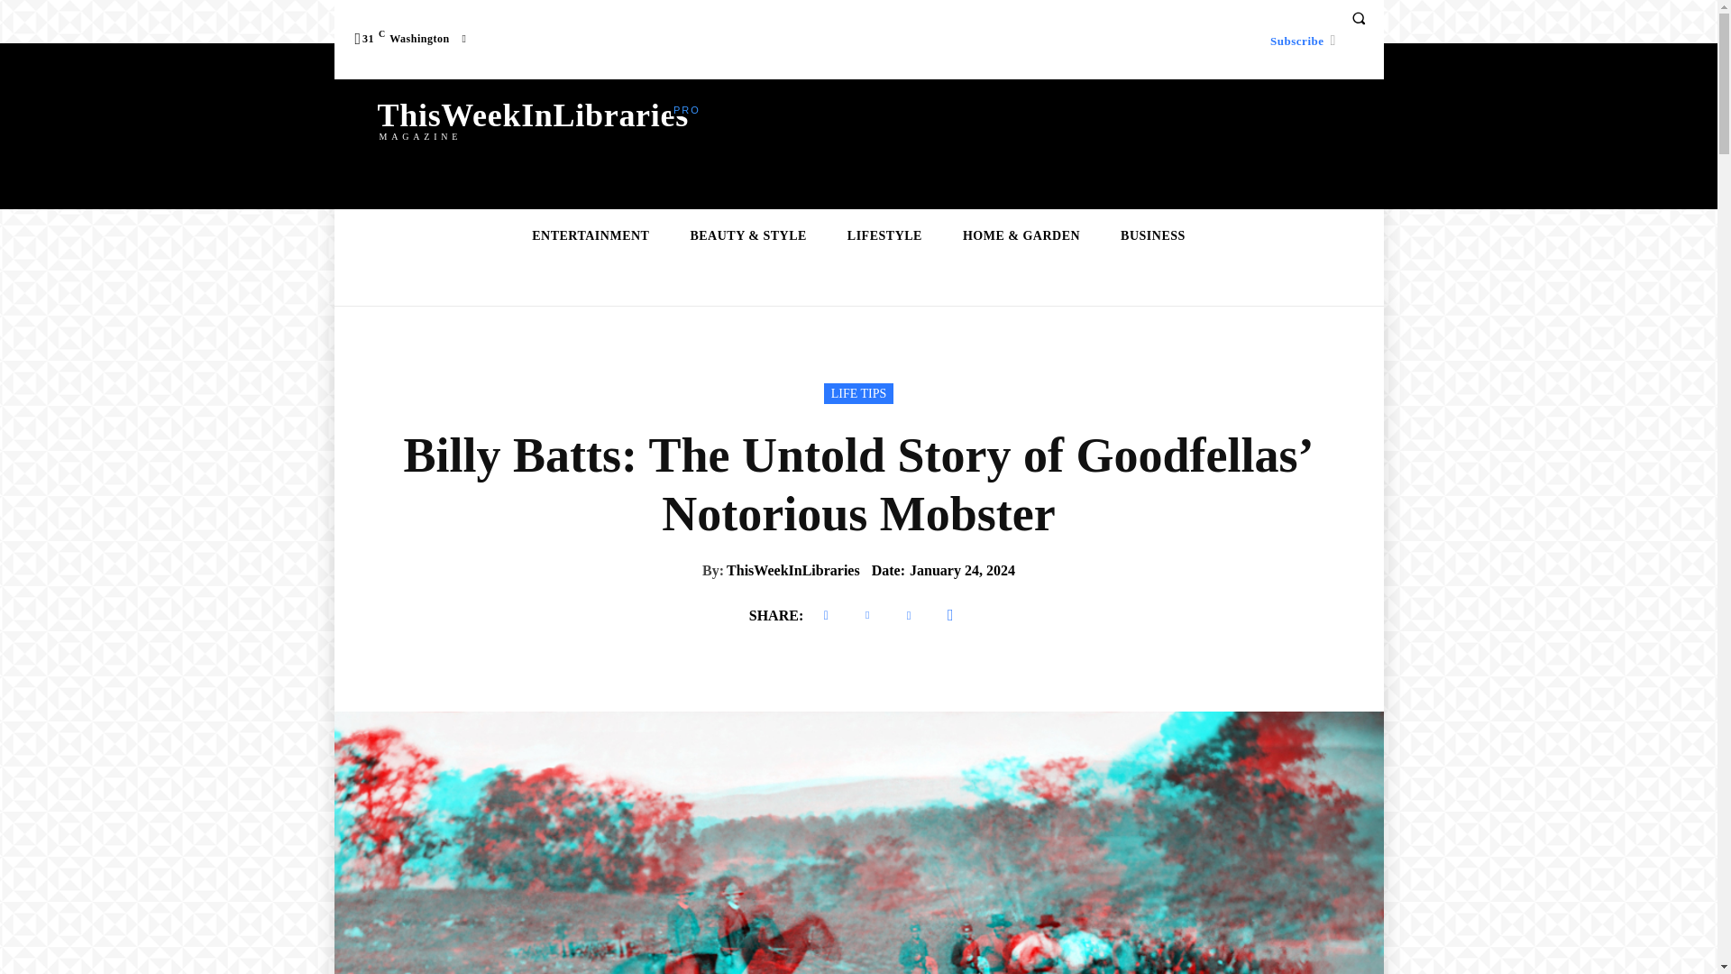  I want to click on Pinterest, so click(909, 615).